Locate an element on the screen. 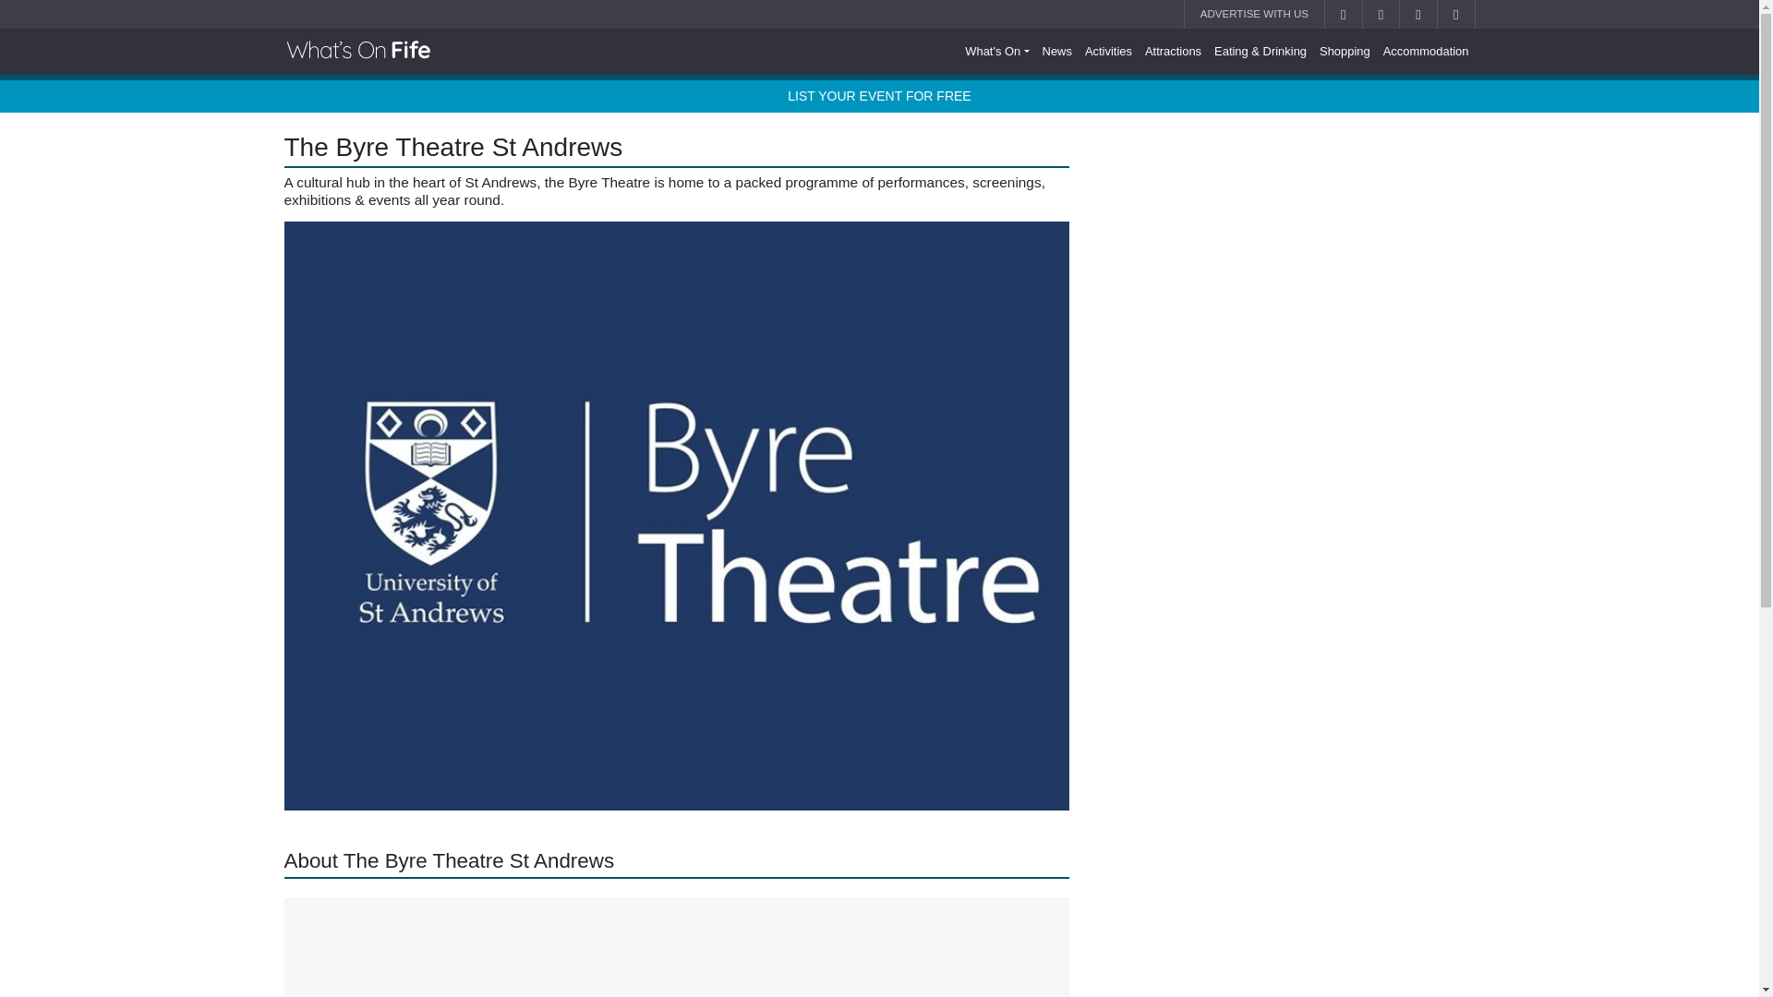  Events in Fife is located at coordinates (997, 51).